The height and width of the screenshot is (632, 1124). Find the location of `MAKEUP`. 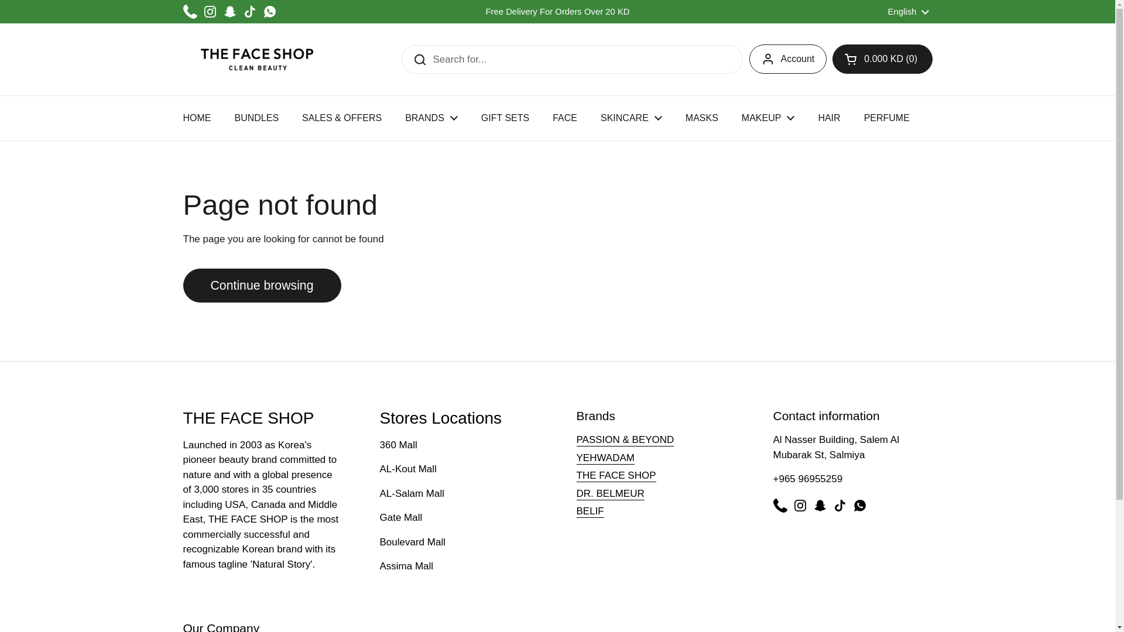

MAKEUP is located at coordinates (768, 118).